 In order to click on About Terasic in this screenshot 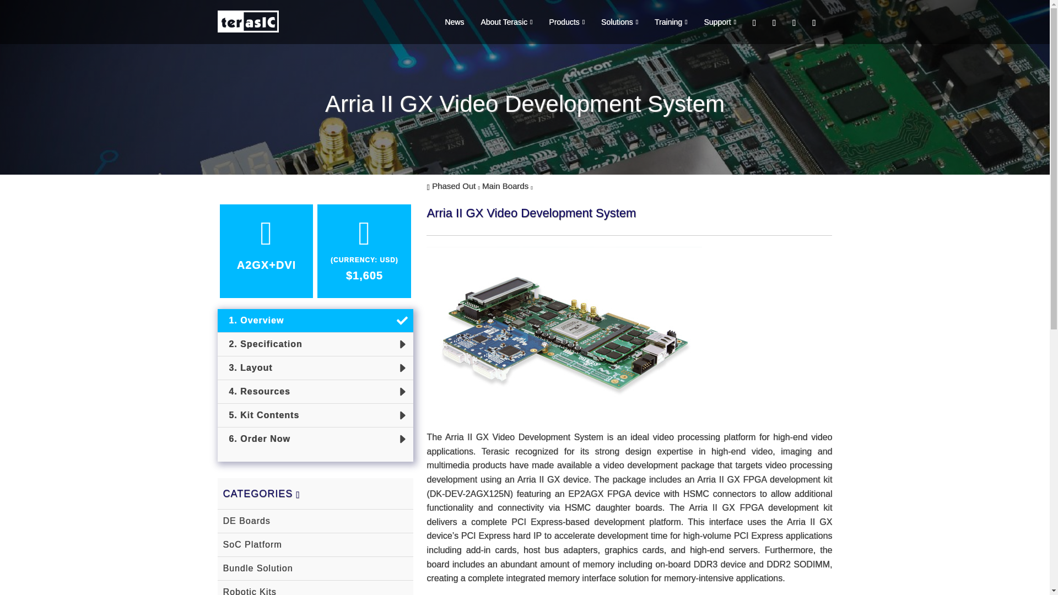, I will do `click(498, 22)`.